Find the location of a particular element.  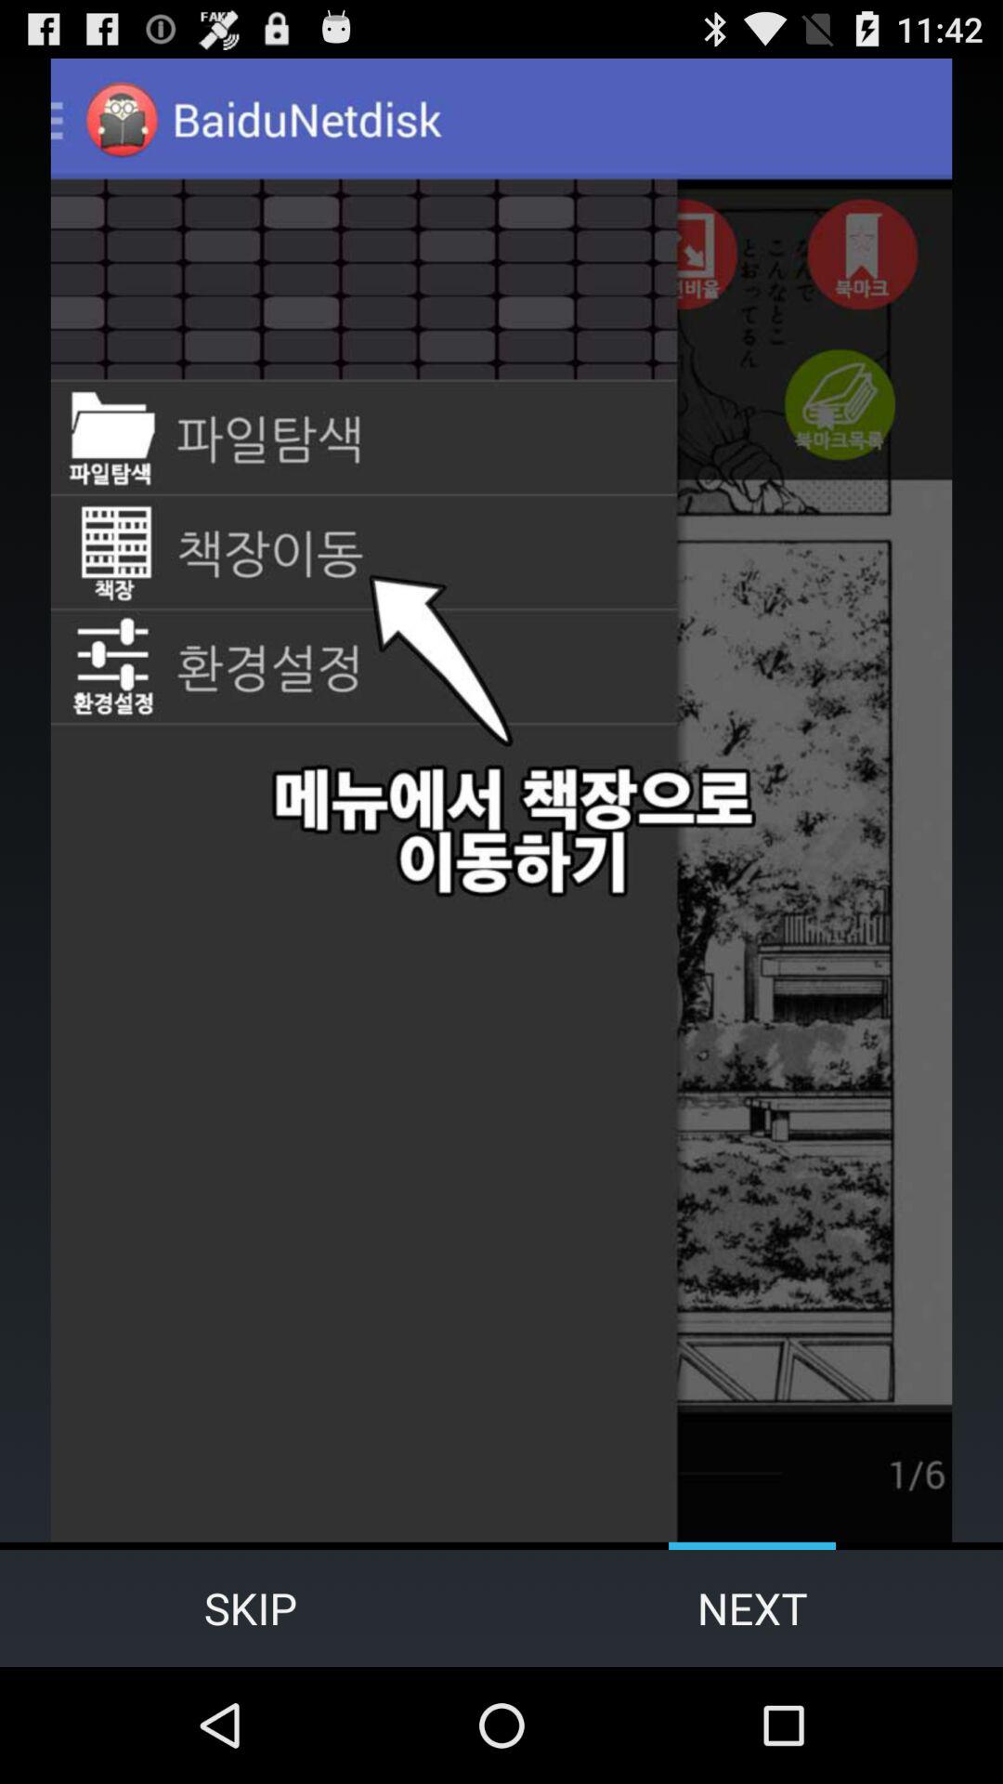

turn off the button next to the next icon is located at coordinates (251, 1607).